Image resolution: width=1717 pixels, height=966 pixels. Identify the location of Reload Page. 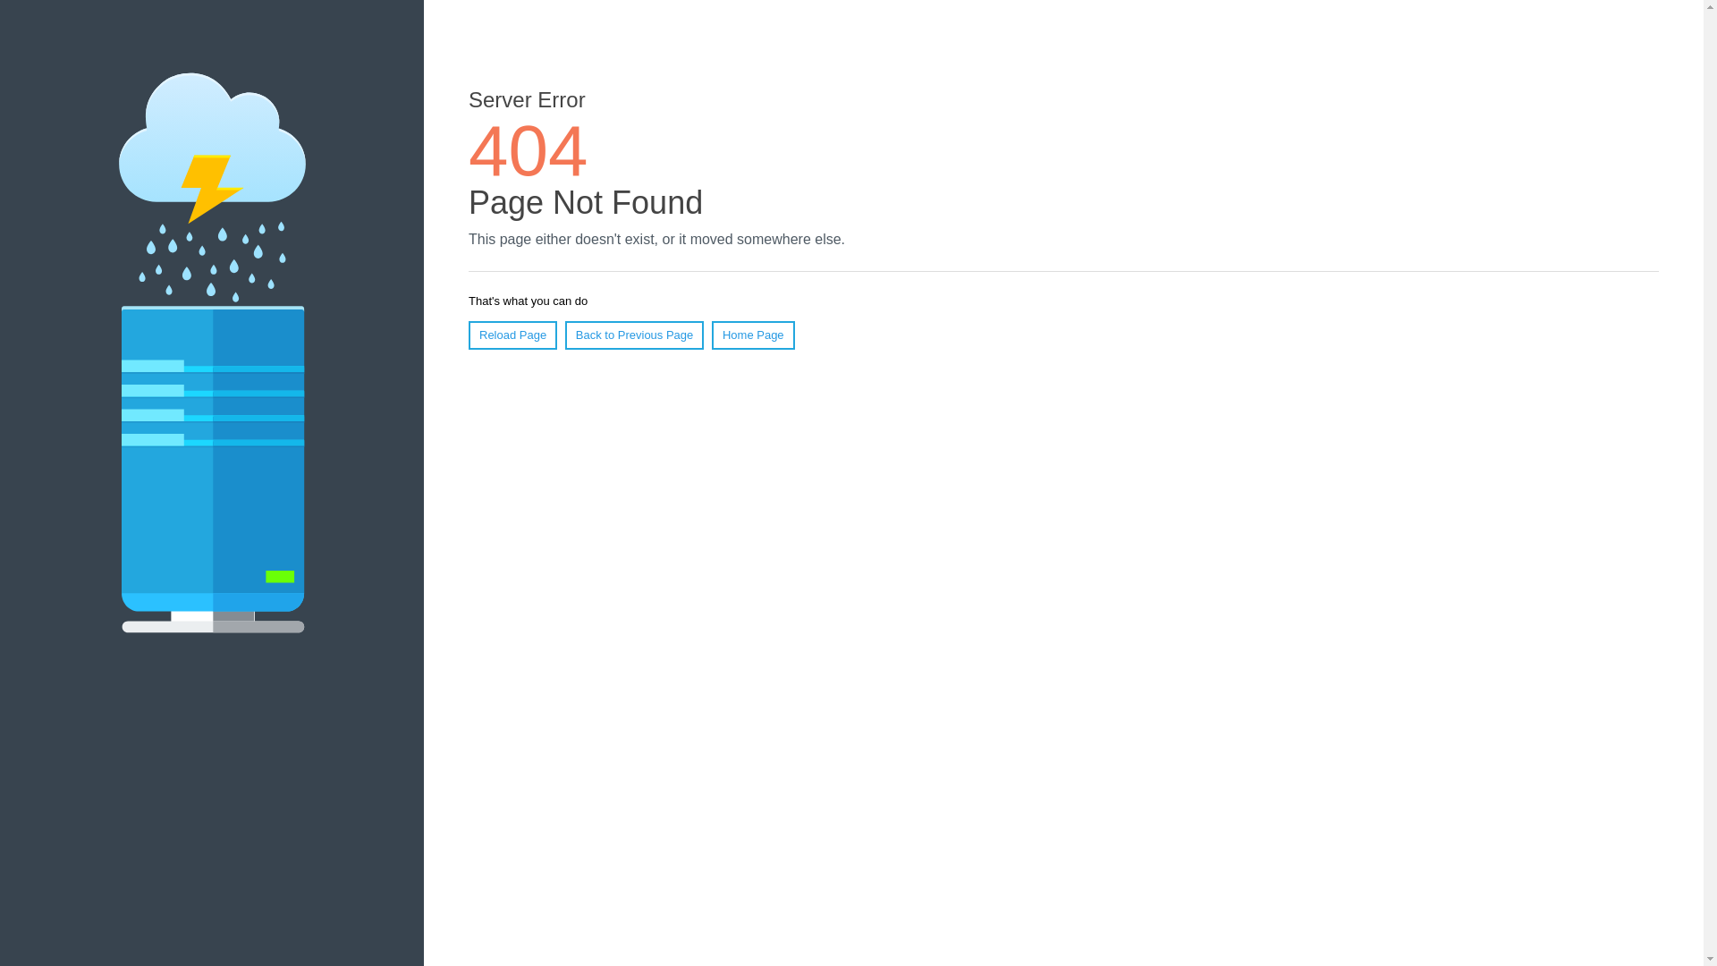
(513, 335).